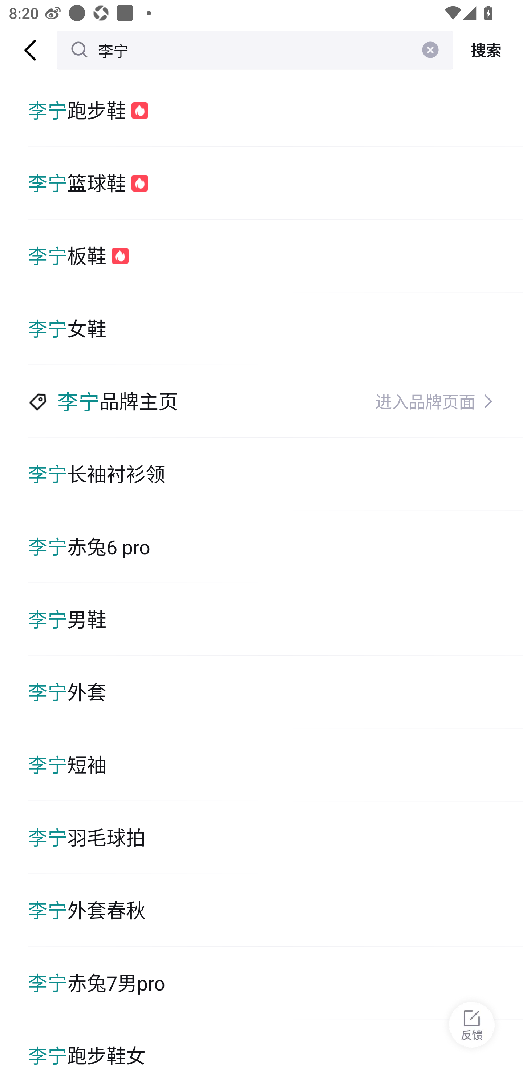  Describe the element at coordinates (275, 838) in the screenshot. I see `李宁羽毛球拍` at that location.